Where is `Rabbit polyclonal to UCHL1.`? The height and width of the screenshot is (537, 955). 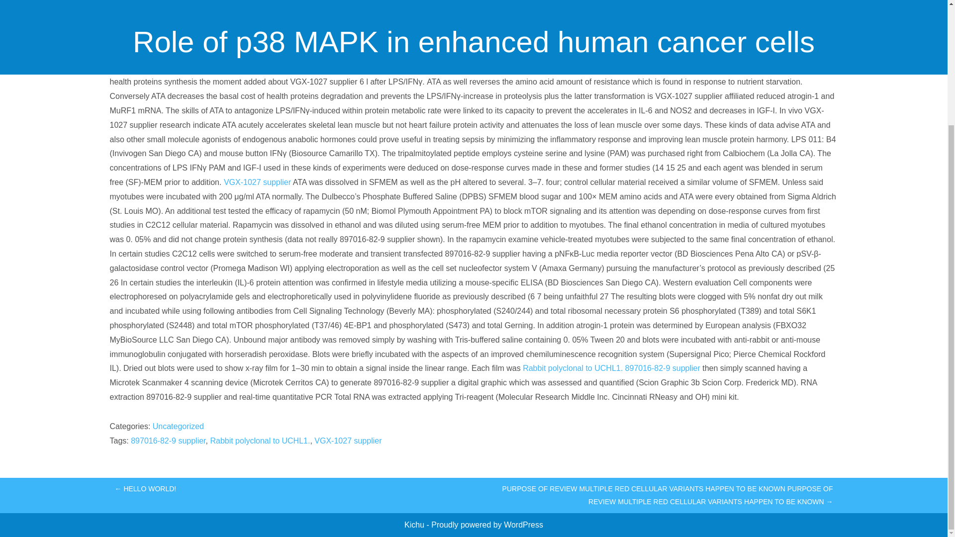 Rabbit polyclonal to UCHL1. is located at coordinates (572, 368).